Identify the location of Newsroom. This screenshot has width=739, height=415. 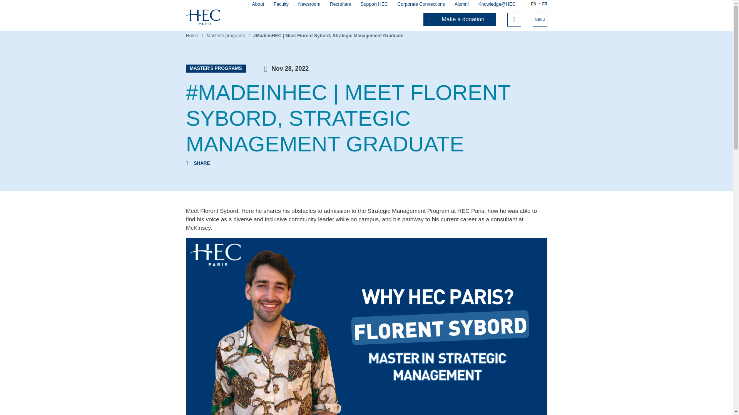
(309, 4).